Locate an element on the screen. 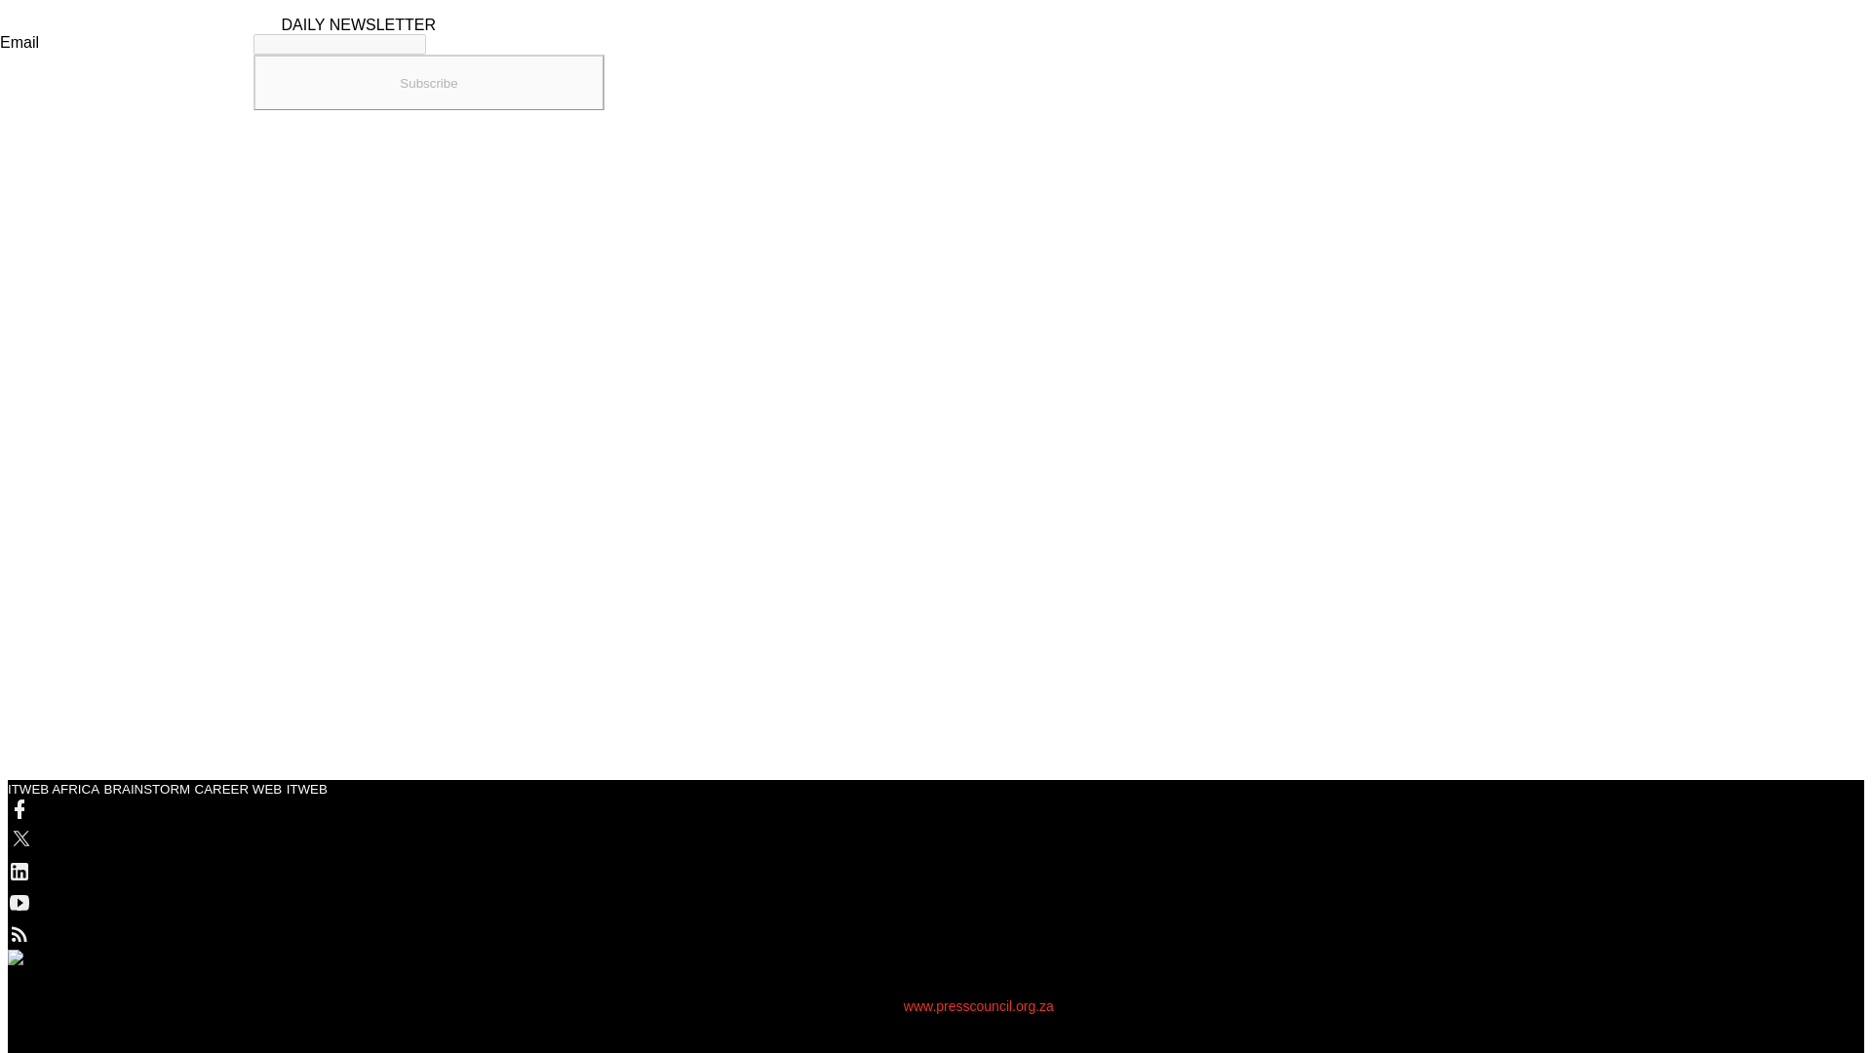 This screenshot has width=1872, height=1053. Facebook icon is located at coordinates (19, 809).